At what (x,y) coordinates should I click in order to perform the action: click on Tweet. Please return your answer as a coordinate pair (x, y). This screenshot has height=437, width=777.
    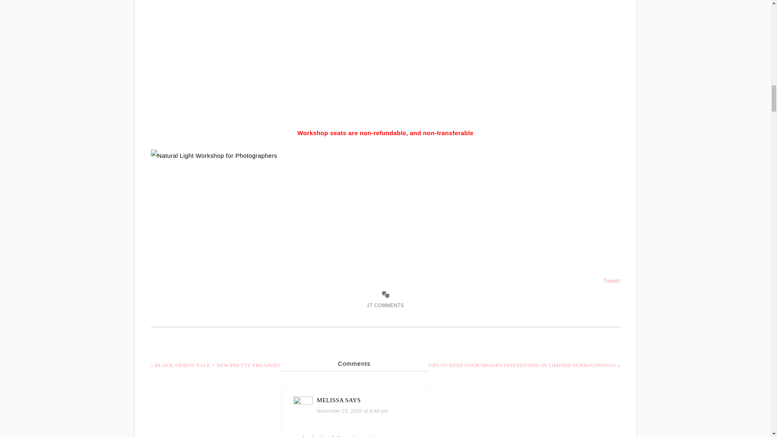
    Looking at the image, I should click on (611, 280).